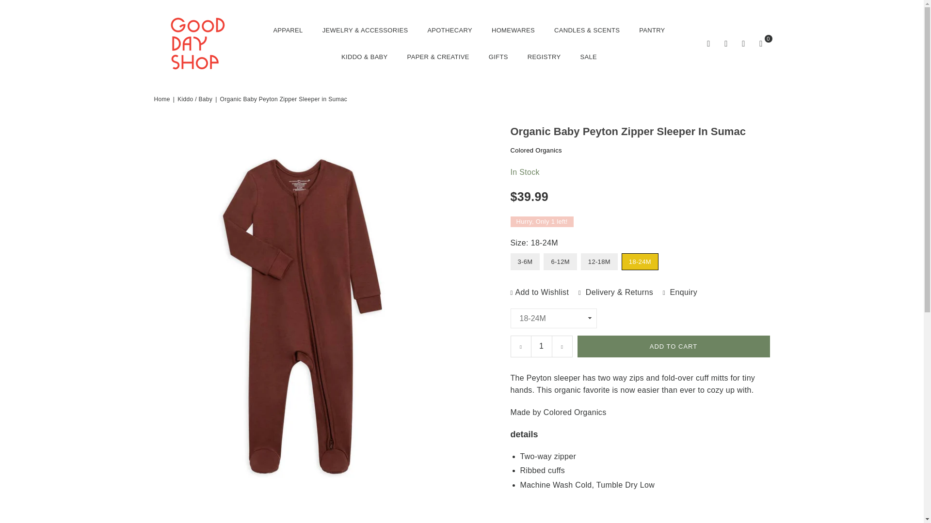 This screenshot has height=523, width=931. I want to click on APPAREL, so click(288, 30).